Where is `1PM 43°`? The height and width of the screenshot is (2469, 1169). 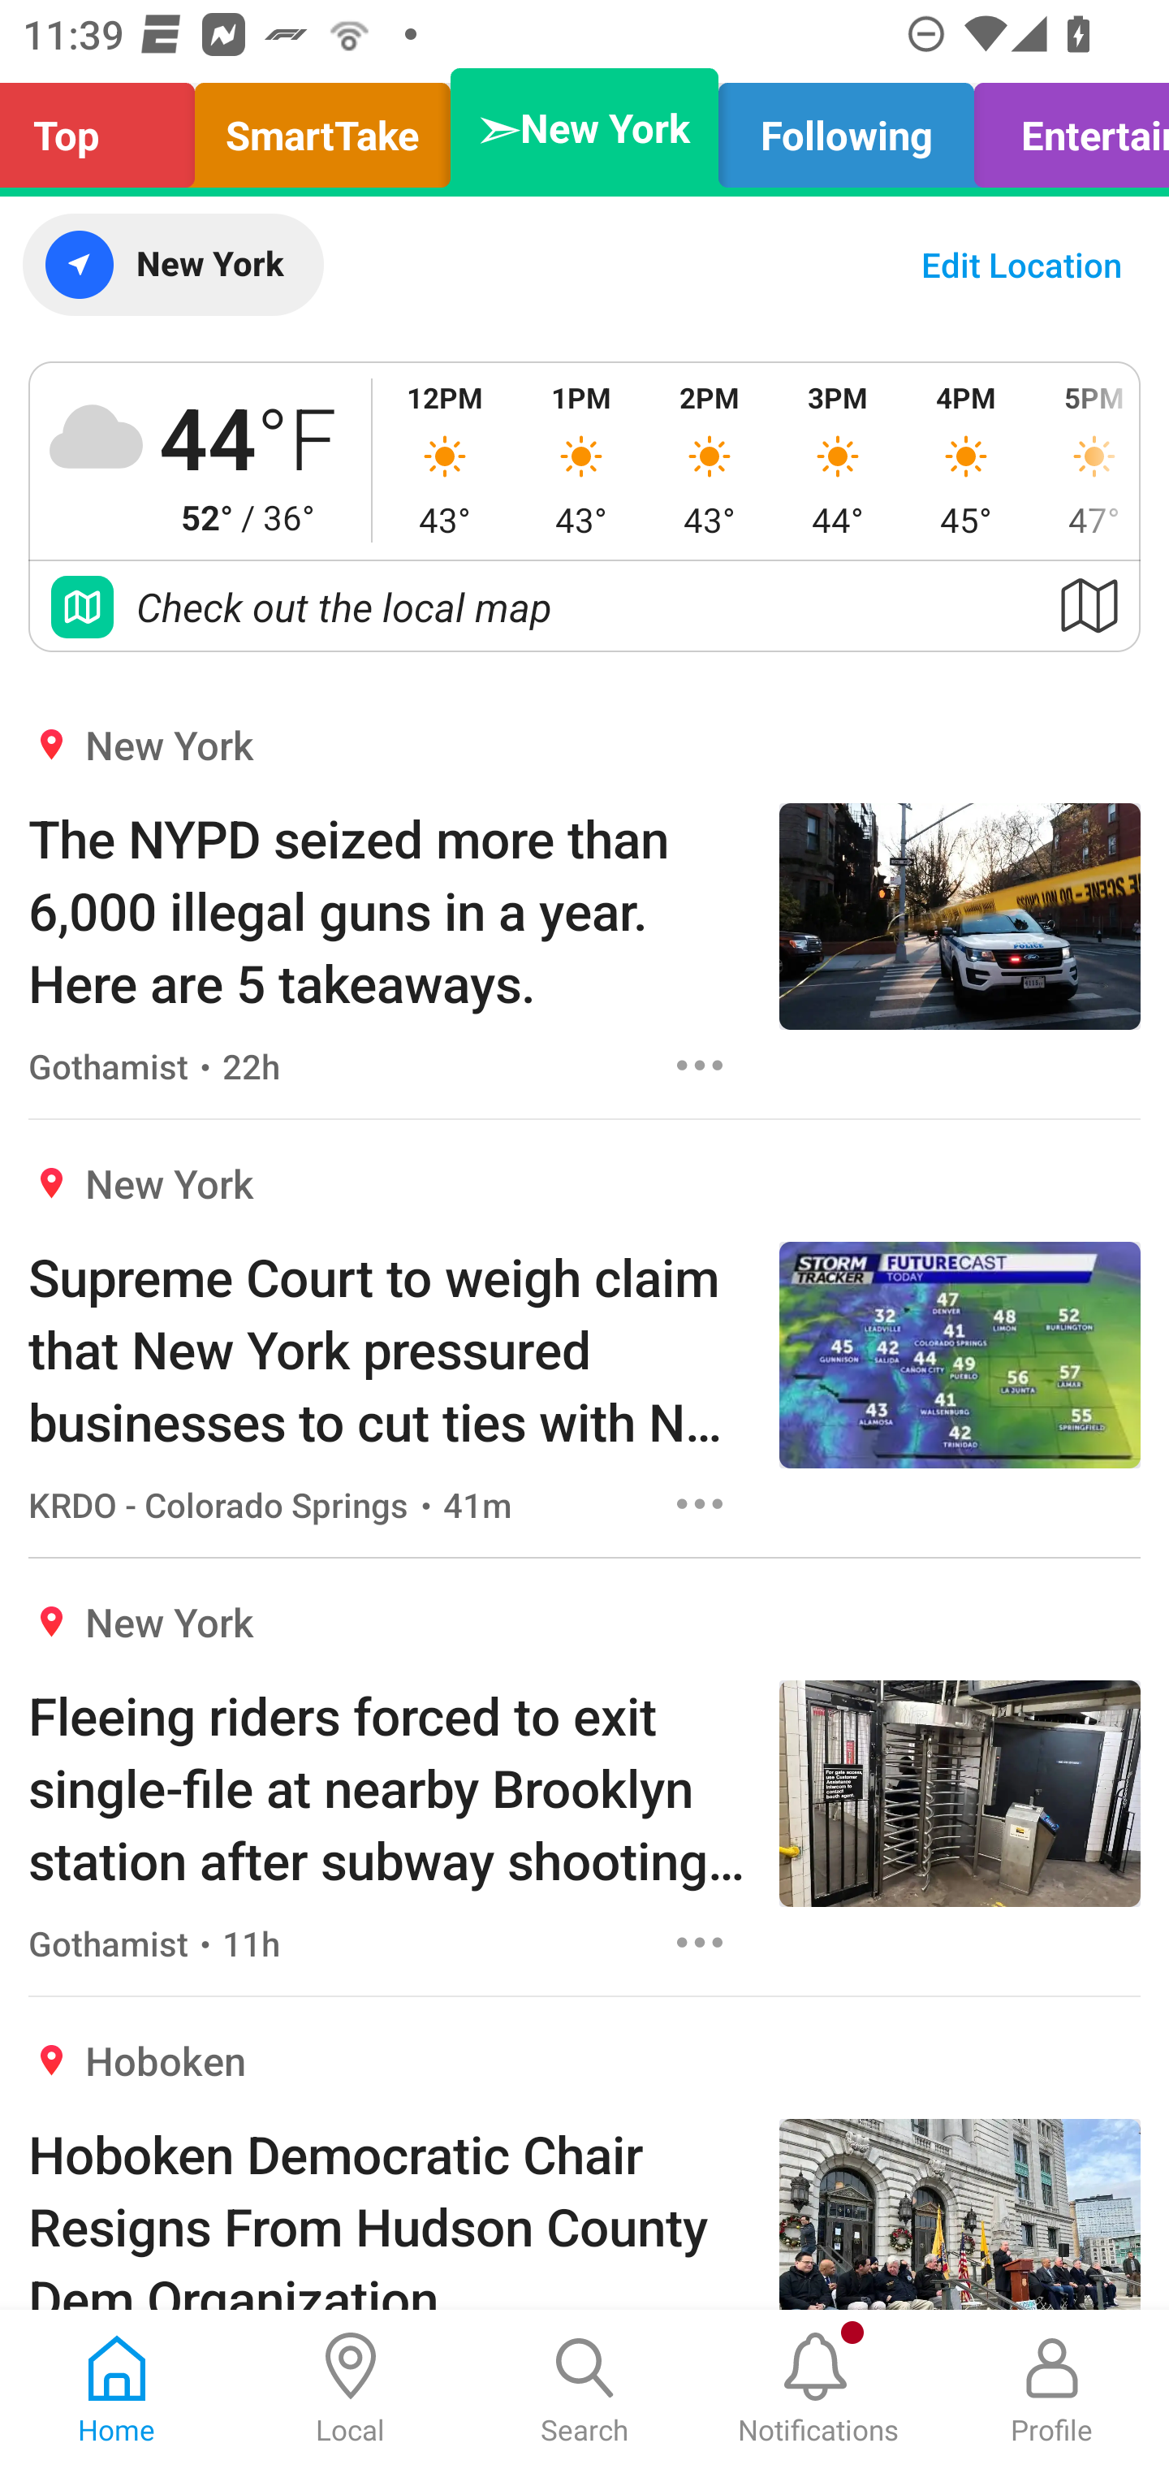
1PM 43° is located at coordinates (580, 460).